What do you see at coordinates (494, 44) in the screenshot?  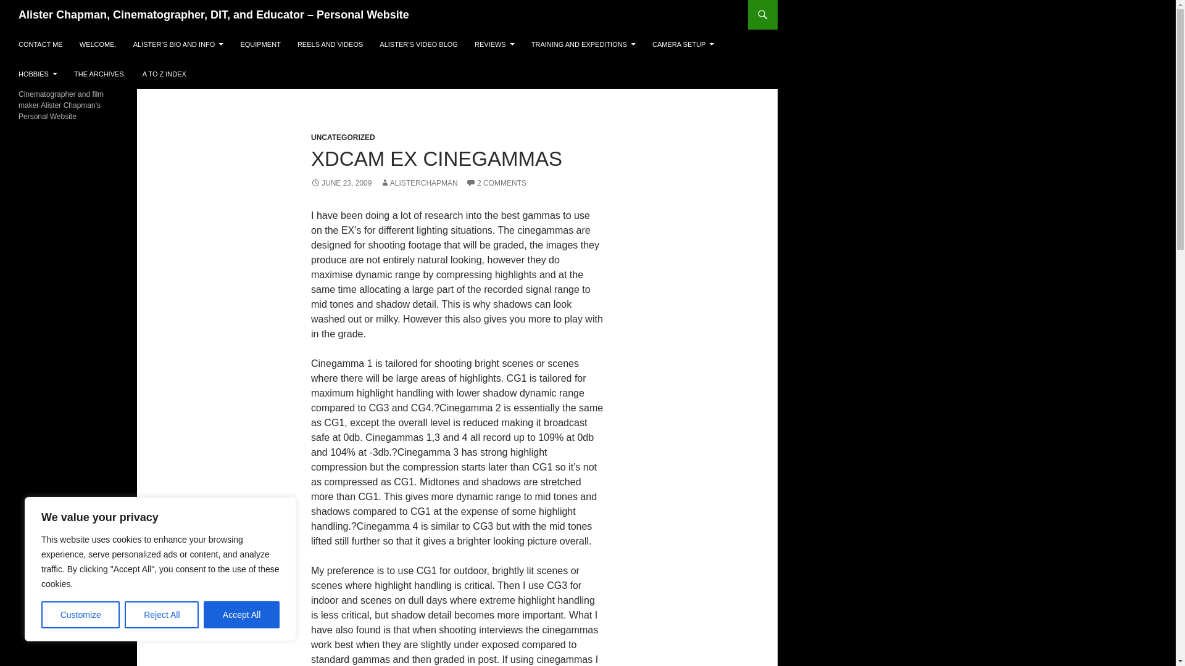 I see `REVIEWS` at bounding box center [494, 44].